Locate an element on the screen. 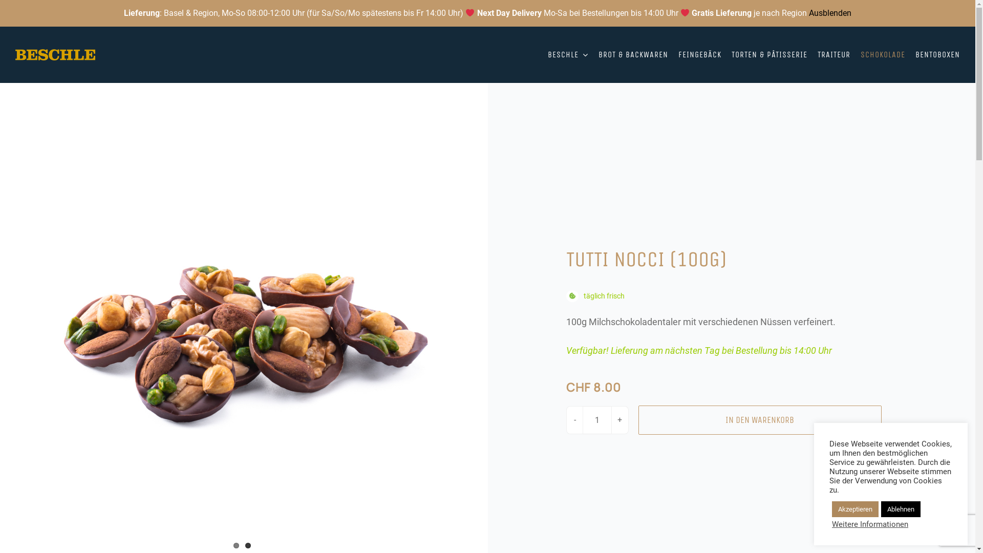 This screenshot has height=553, width=983. IN DEN WARENKORB is located at coordinates (760, 420).